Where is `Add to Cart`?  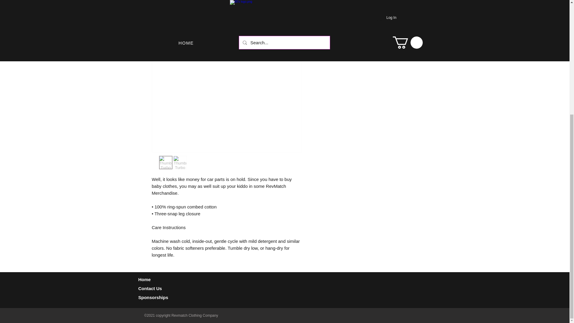
Add to Cart is located at coordinates (357, 16).